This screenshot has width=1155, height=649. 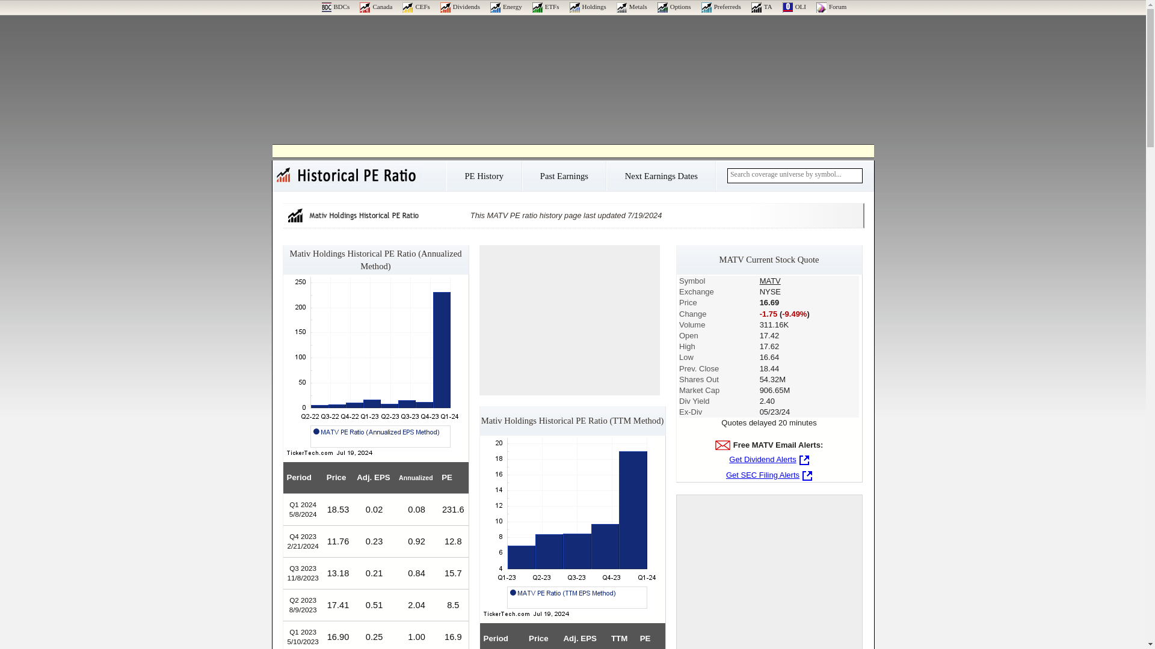 I want to click on Forum, so click(x=831, y=7).